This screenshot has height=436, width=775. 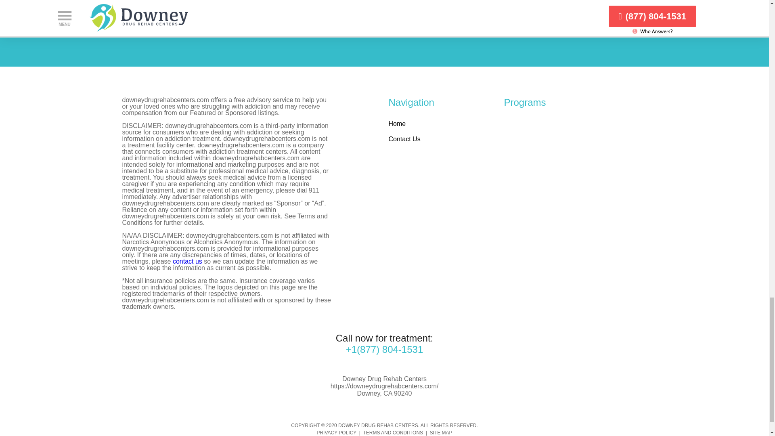 I want to click on contact us, so click(x=187, y=261).